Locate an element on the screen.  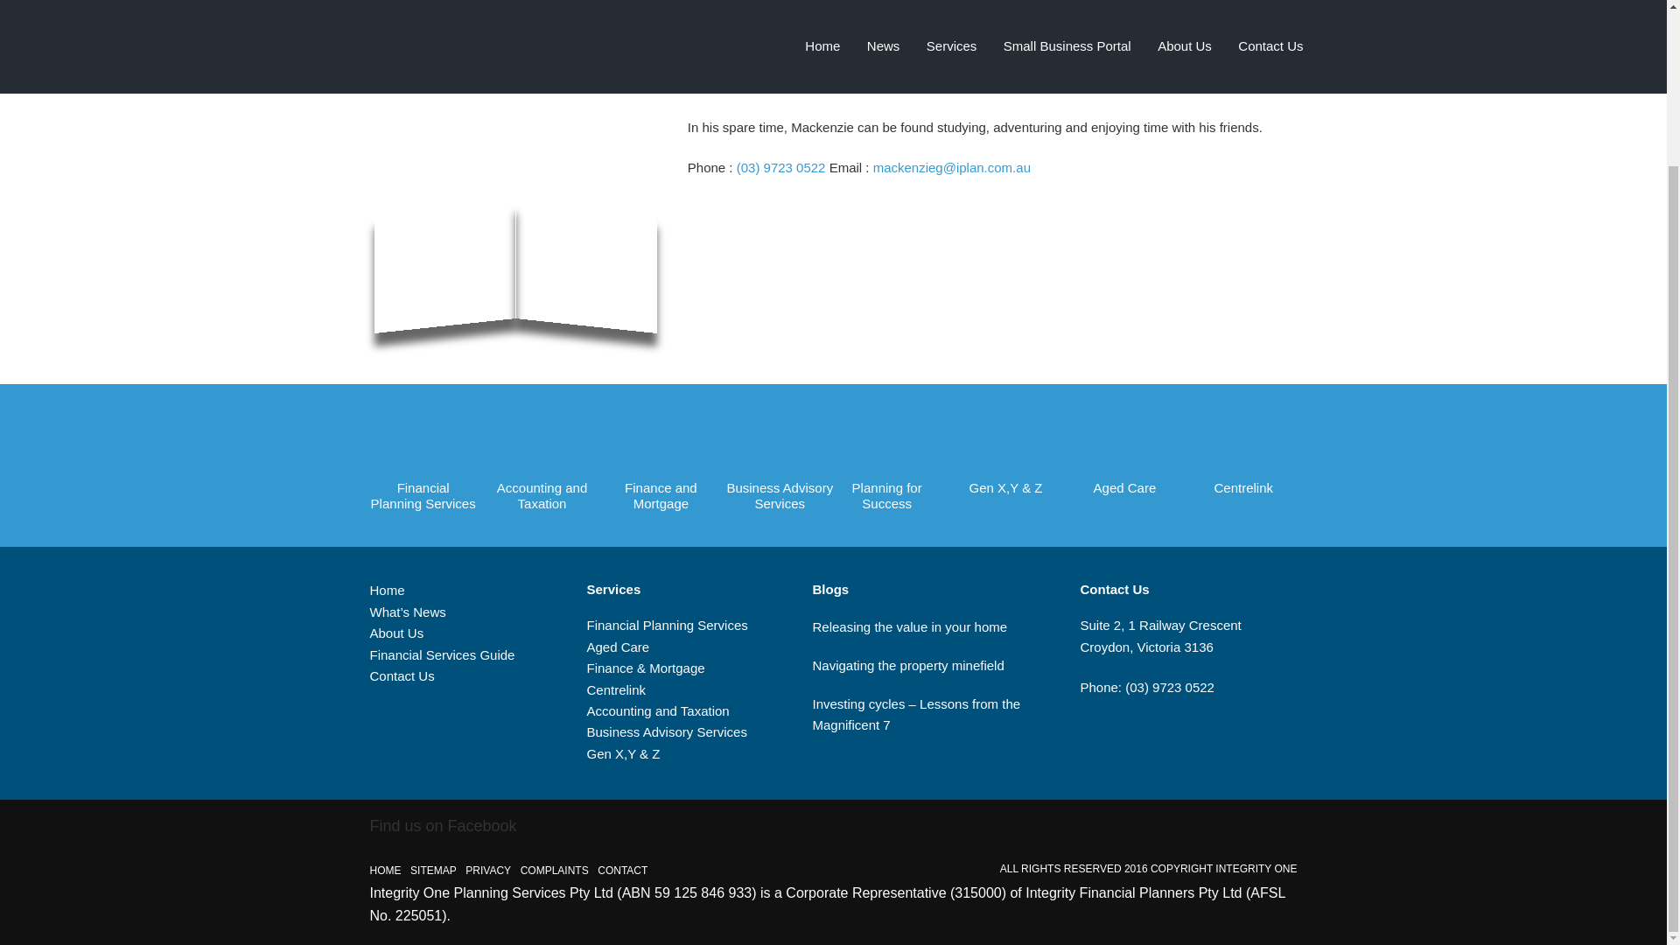
Business Advisory Services is located at coordinates (666, 731).